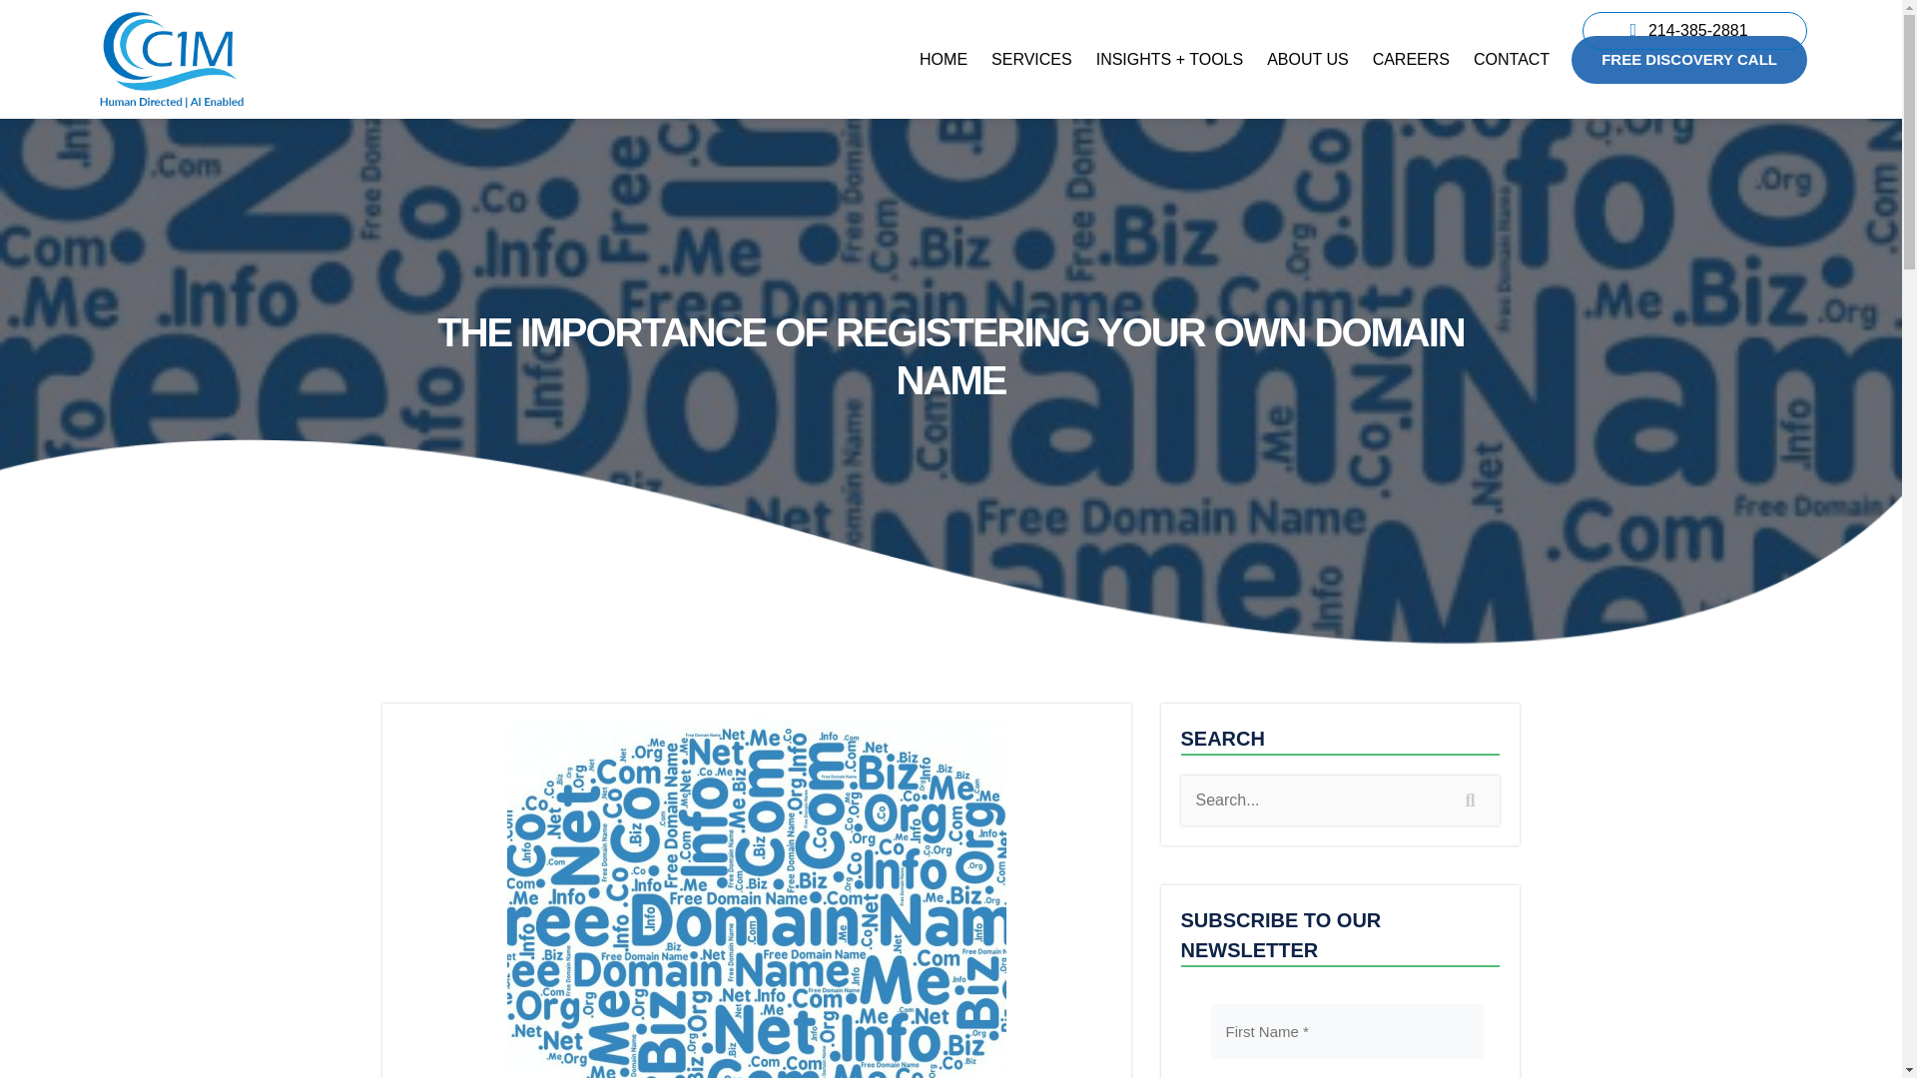 This screenshot has width=1917, height=1078. Describe the element at coordinates (1308, 60) in the screenshot. I see `ABOUT US` at that location.